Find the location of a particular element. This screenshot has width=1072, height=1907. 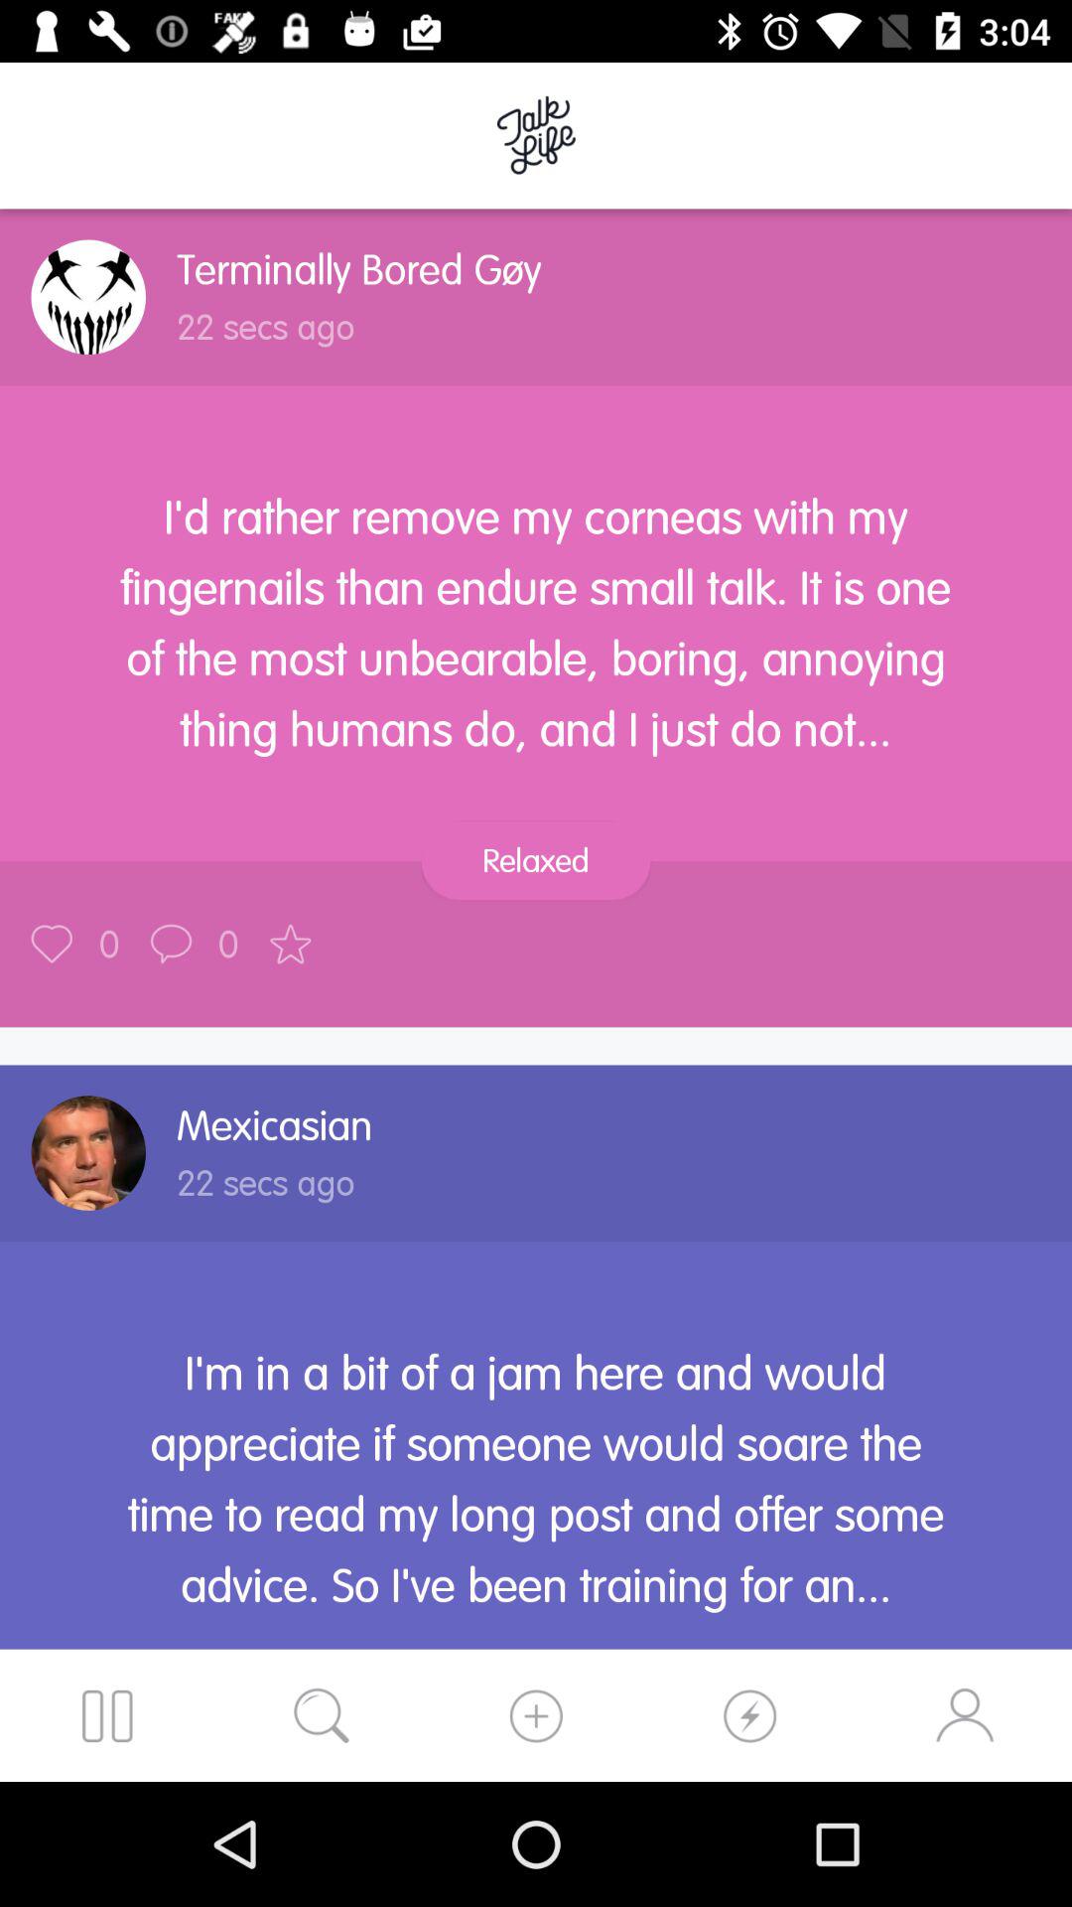

go to profile is located at coordinates (88, 297).